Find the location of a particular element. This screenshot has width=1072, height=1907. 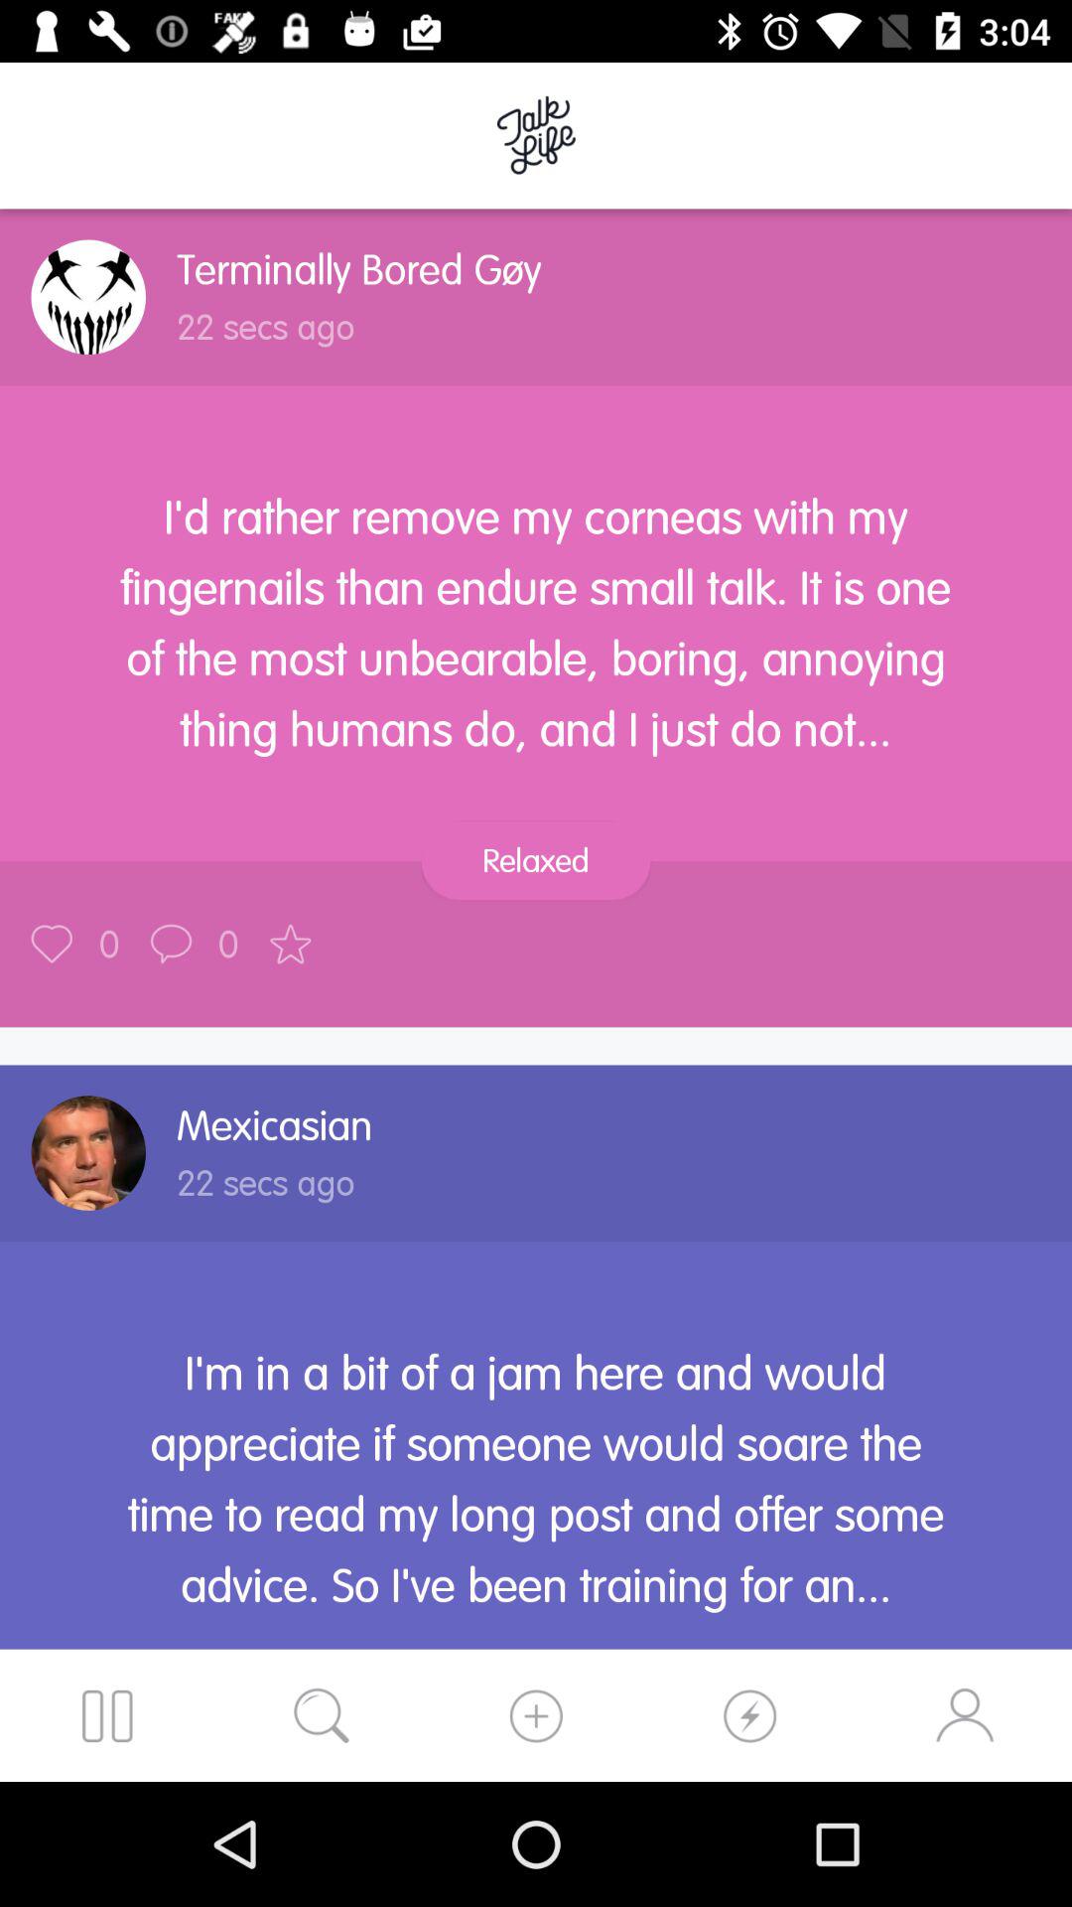

go to profile is located at coordinates (88, 297).